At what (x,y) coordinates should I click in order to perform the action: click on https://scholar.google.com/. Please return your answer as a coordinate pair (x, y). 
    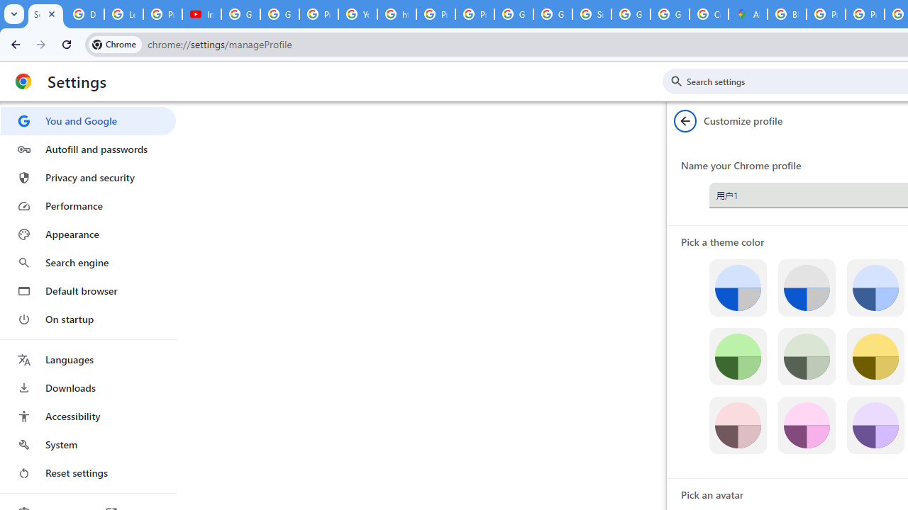
    Looking at the image, I should click on (397, 14).